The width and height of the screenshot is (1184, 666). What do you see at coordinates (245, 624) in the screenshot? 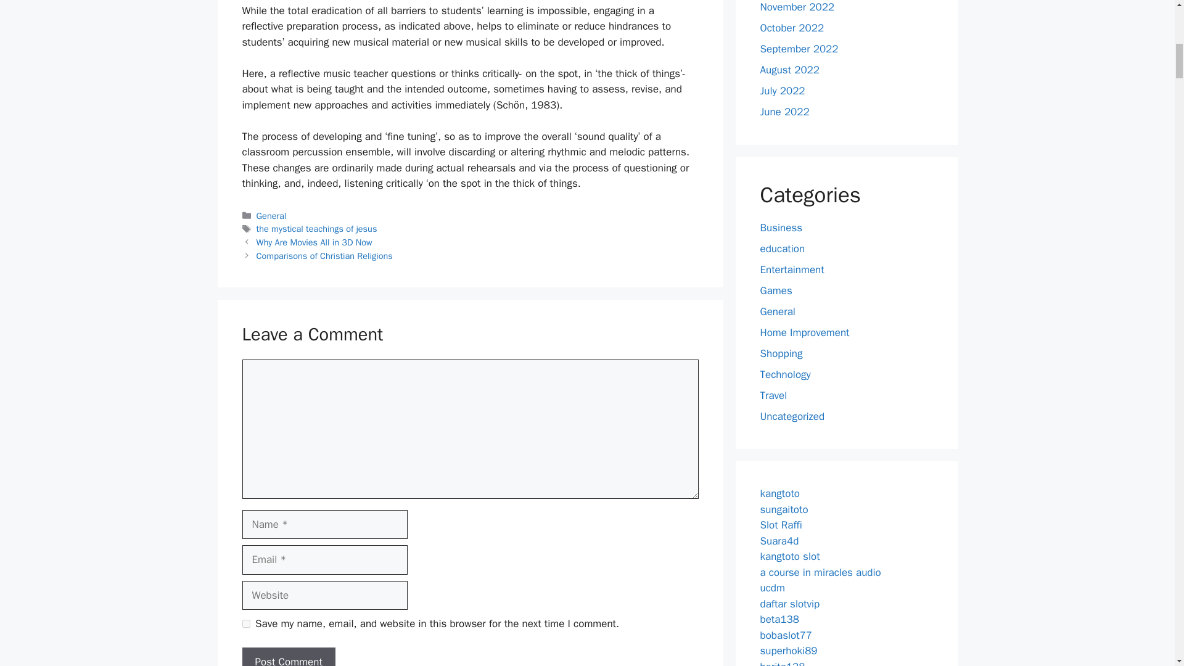
I see `yes` at bounding box center [245, 624].